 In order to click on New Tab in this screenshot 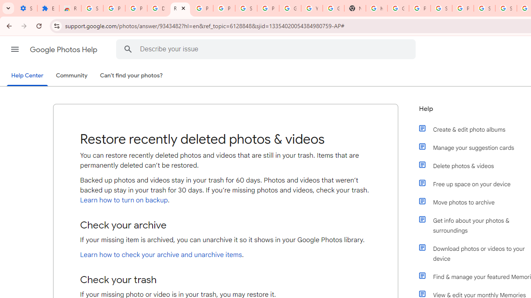, I will do `click(355, 8)`.